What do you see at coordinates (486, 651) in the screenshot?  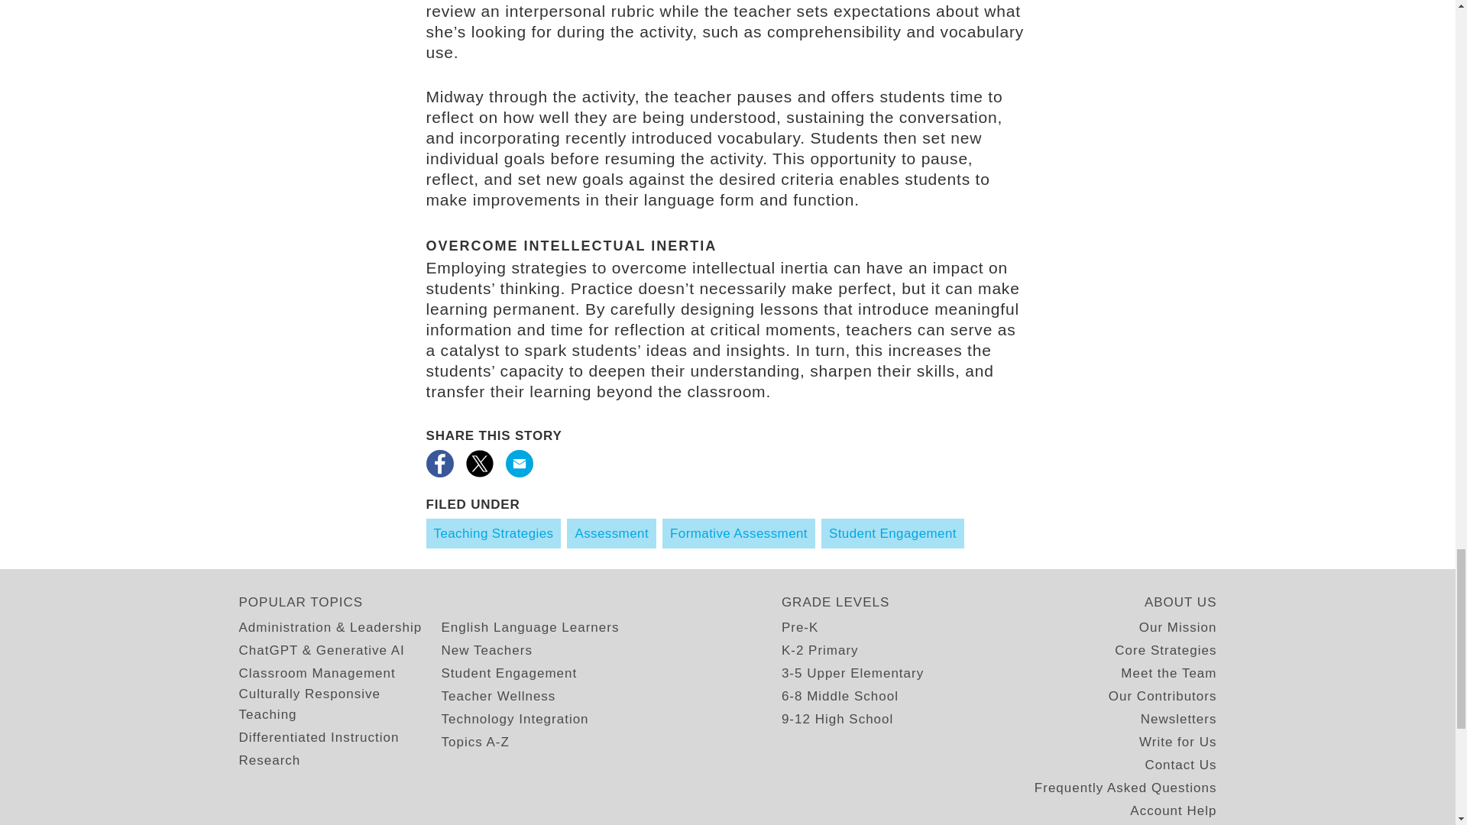 I see `New Teachers` at bounding box center [486, 651].